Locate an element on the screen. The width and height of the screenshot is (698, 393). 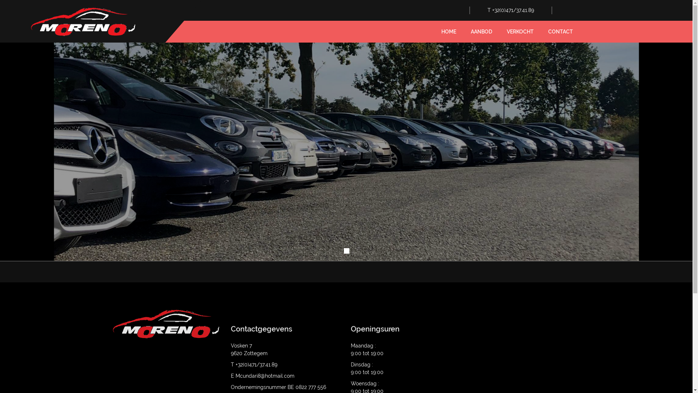
VERKOCHT is located at coordinates (520, 32).